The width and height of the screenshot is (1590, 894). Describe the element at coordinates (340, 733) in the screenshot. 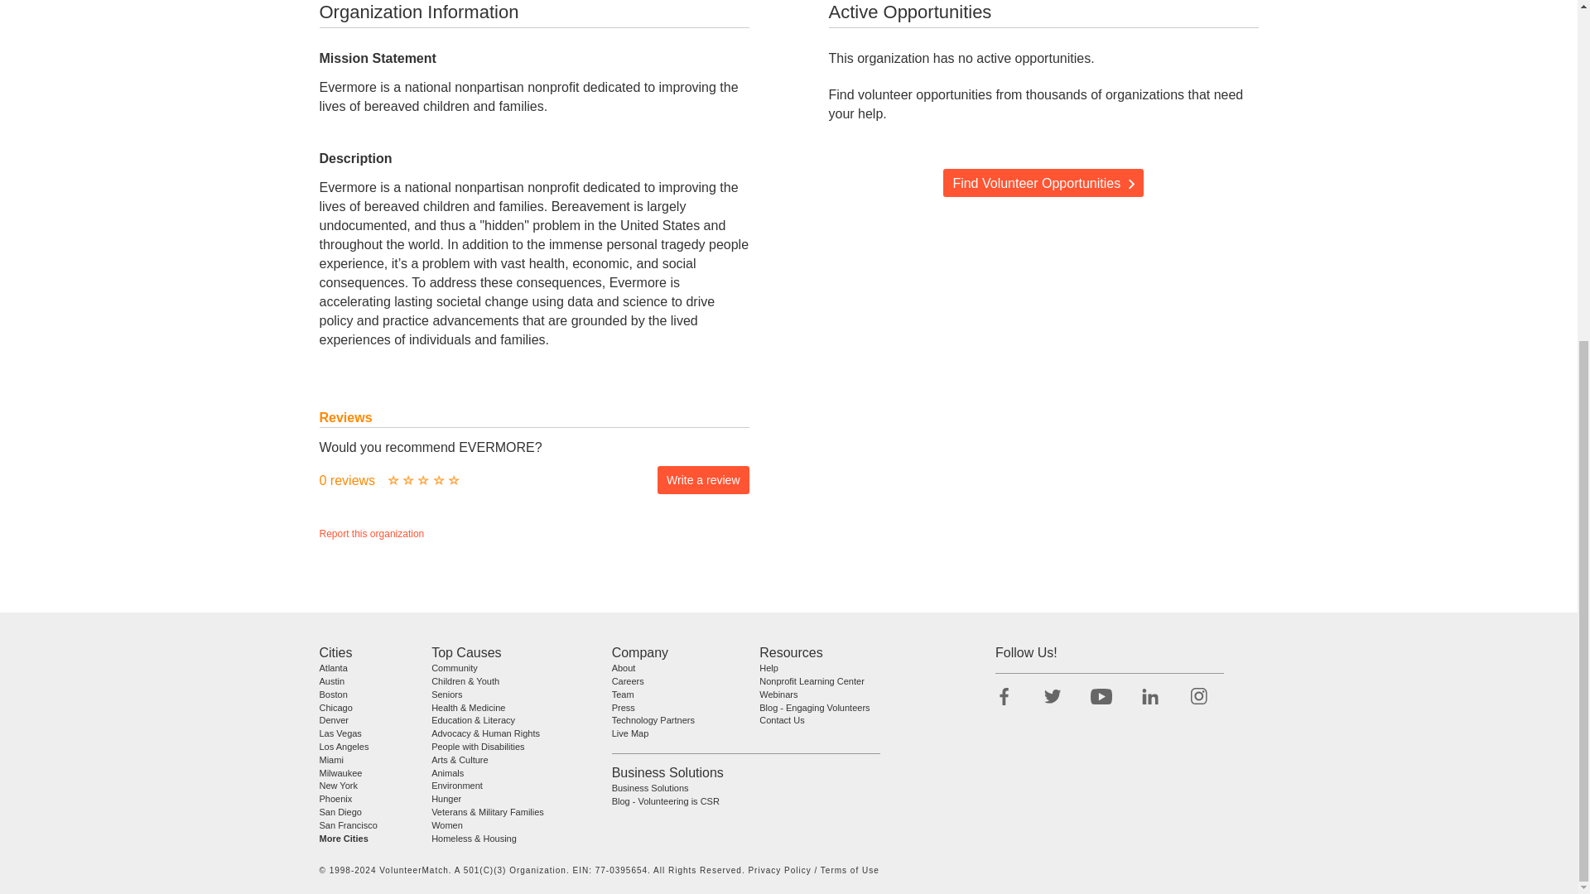

I see `Las Vegas` at that location.